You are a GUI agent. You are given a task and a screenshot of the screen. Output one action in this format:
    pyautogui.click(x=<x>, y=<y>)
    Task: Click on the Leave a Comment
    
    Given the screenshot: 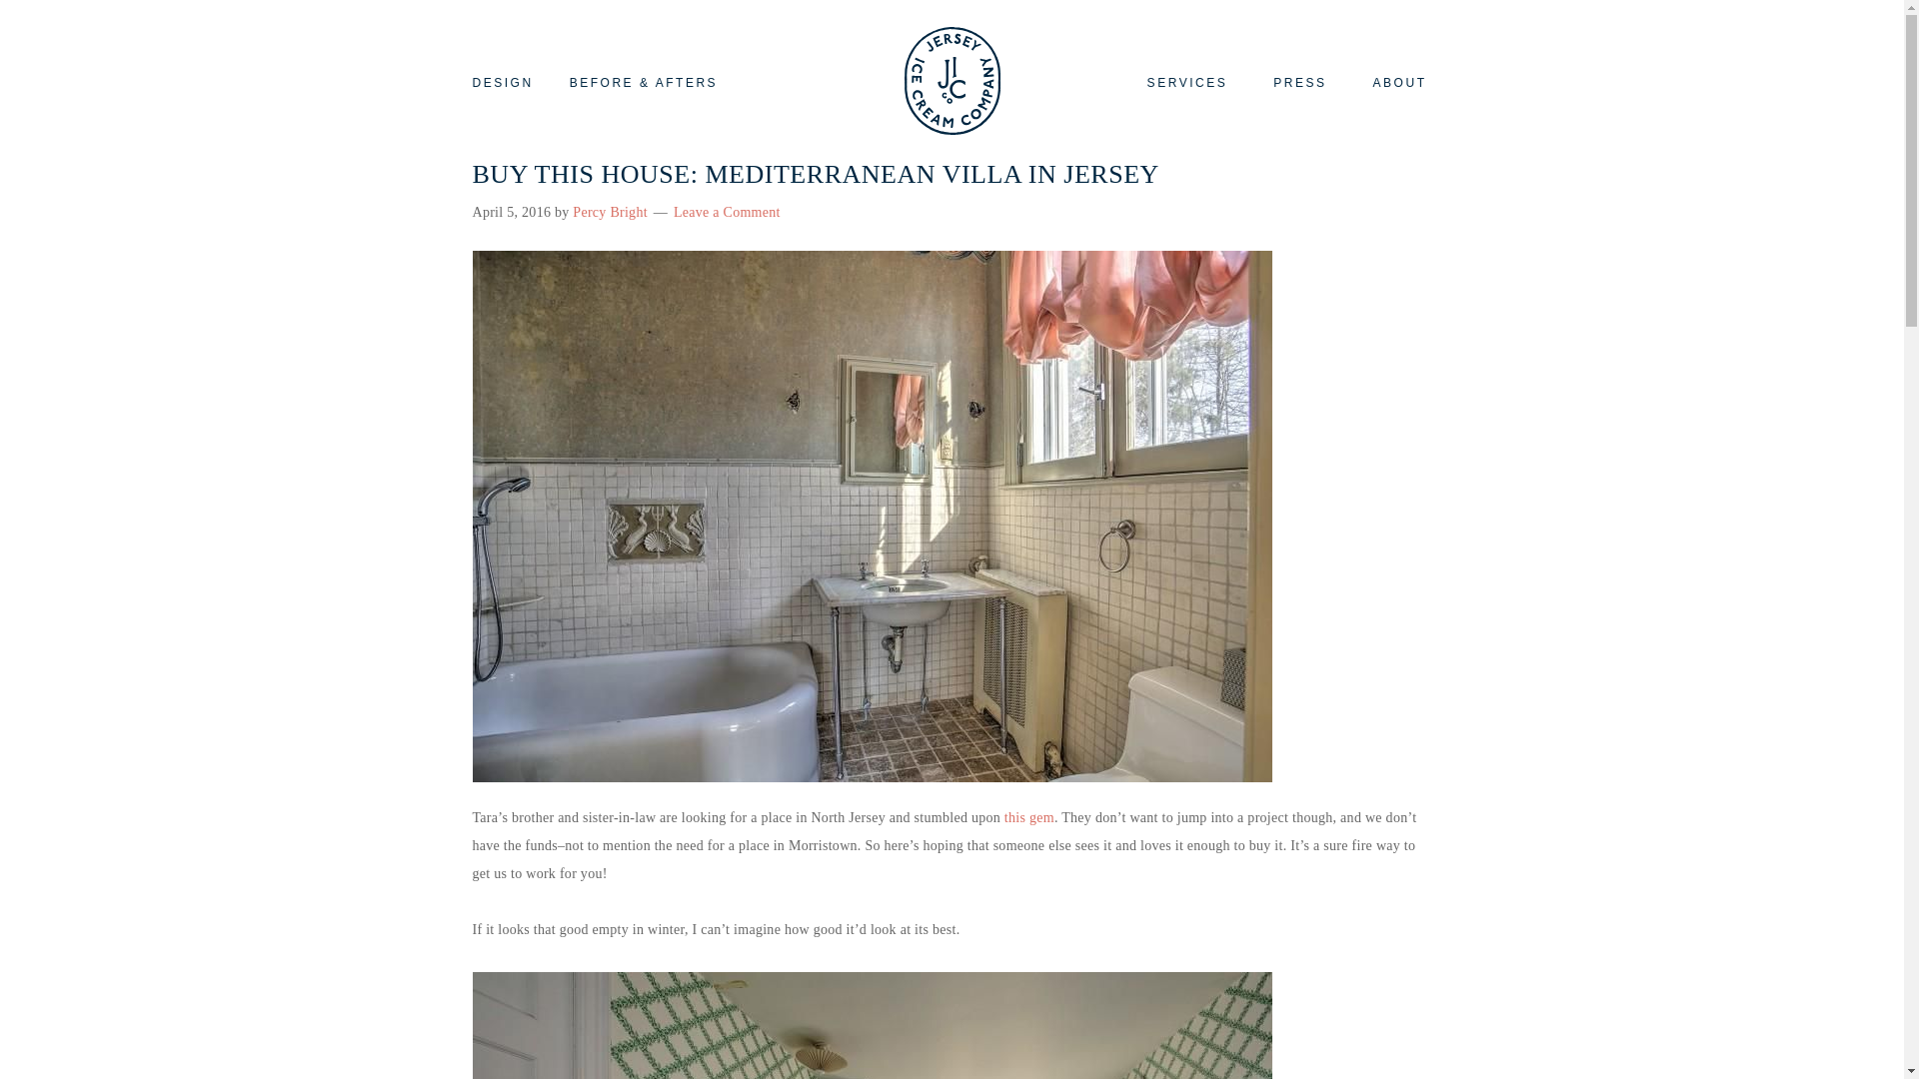 What is the action you would take?
    pyautogui.click(x=727, y=212)
    